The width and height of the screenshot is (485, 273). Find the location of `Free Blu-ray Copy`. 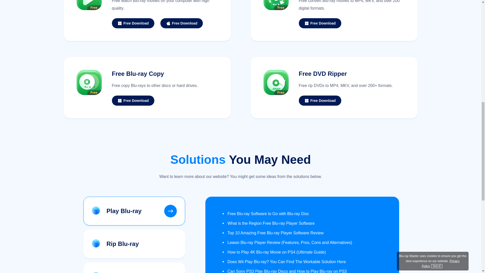

Free Blu-ray Copy is located at coordinates (137, 73).